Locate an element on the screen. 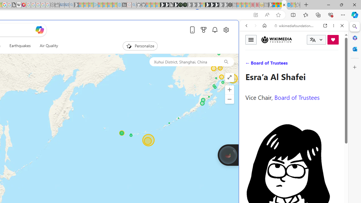 Image resolution: width=361 pixels, height=203 pixels. Microsoft Start - Sleeping is located at coordinates (110, 5).